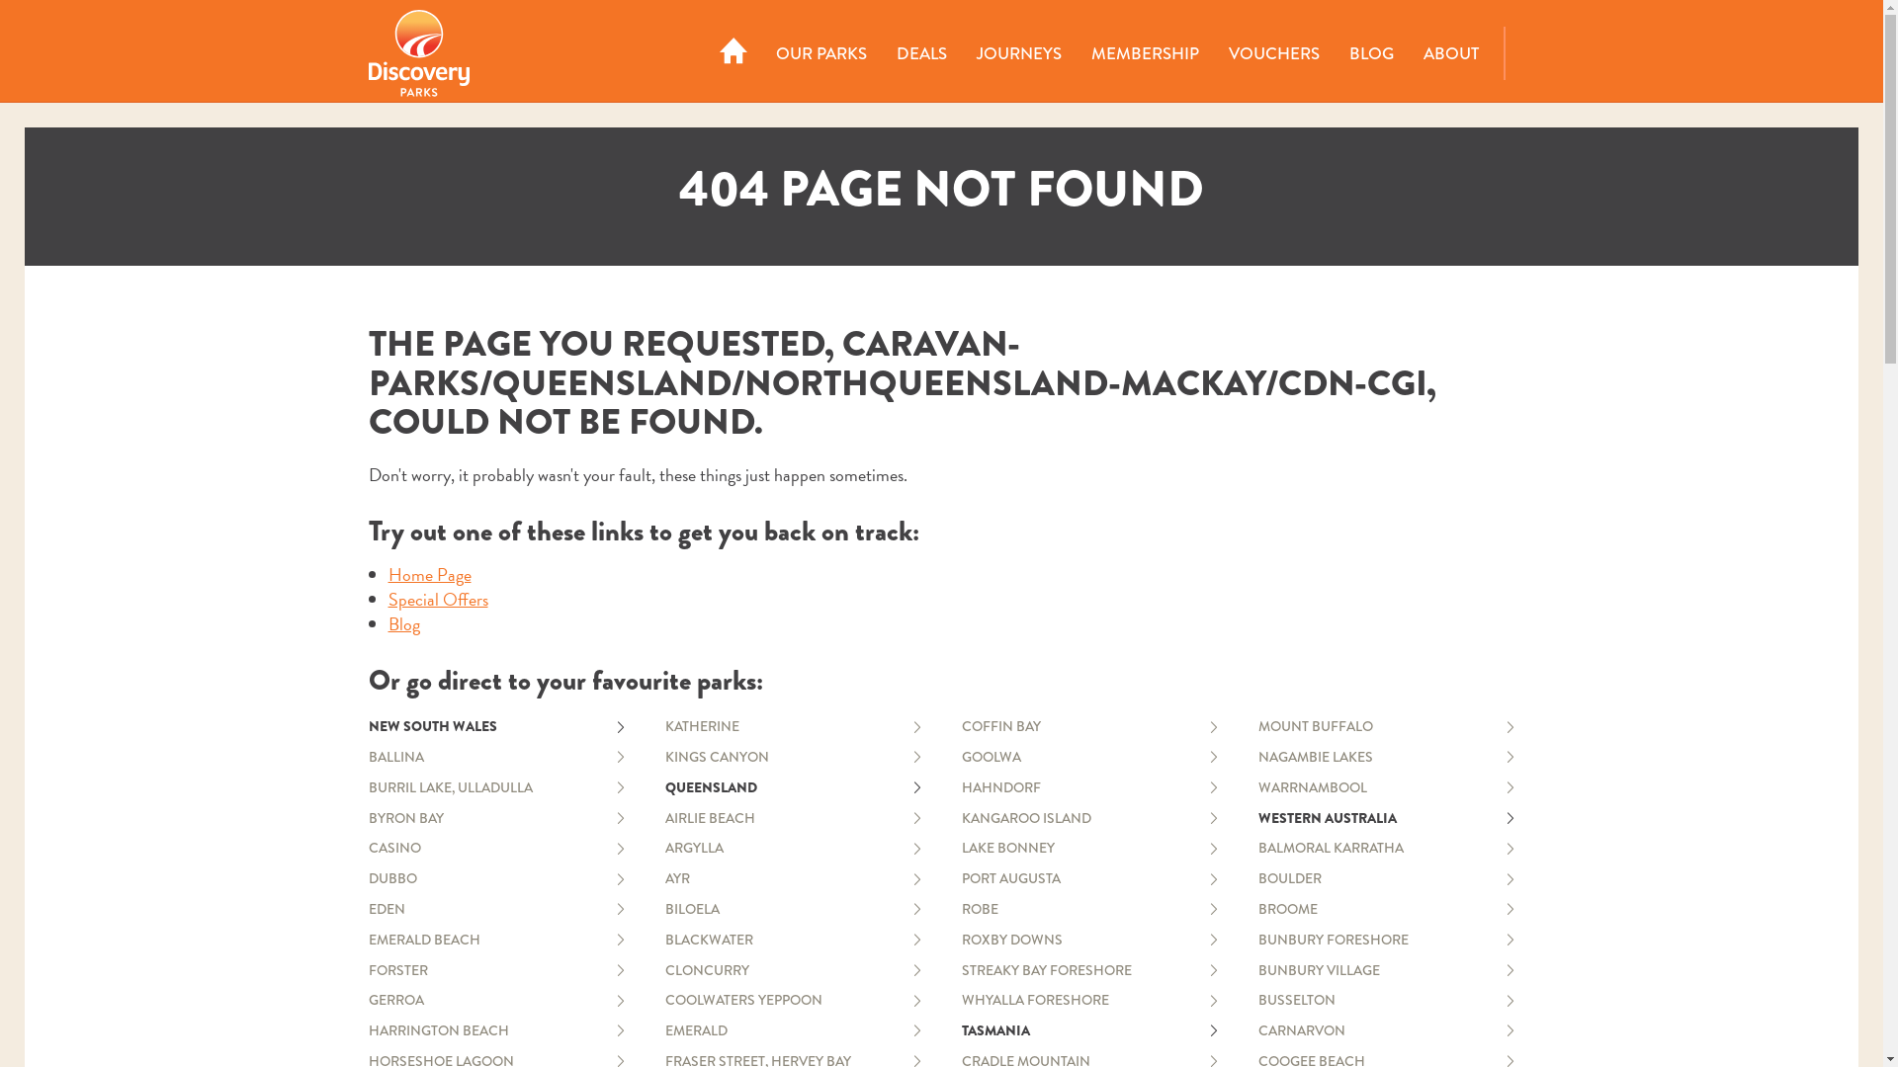  Describe the element at coordinates (1089, 1031) in the screenshot. I see `TASMANIA` at that location.